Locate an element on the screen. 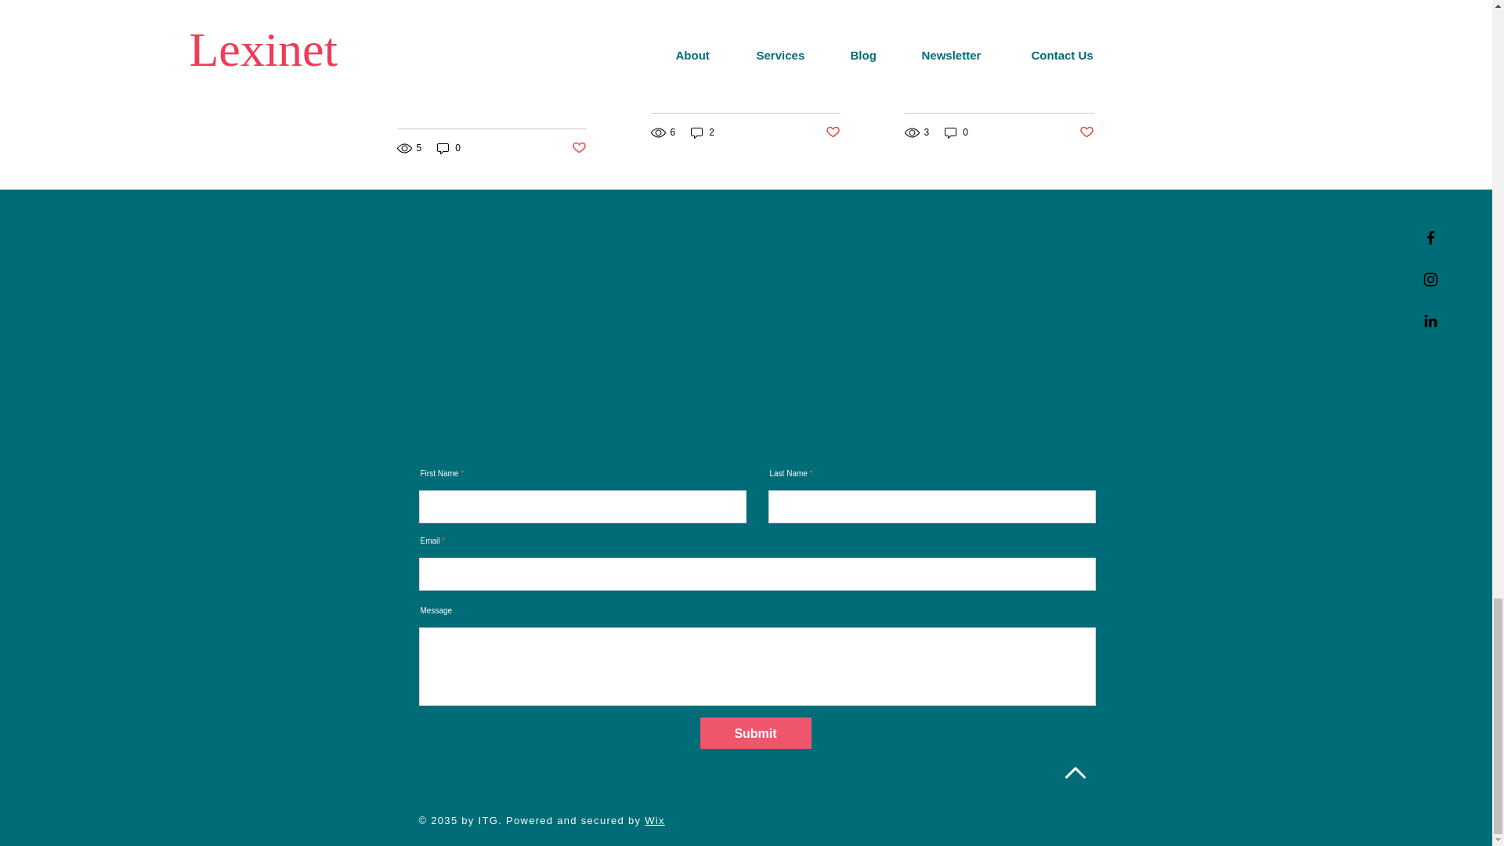  0 is located at coordinates (448, 148).